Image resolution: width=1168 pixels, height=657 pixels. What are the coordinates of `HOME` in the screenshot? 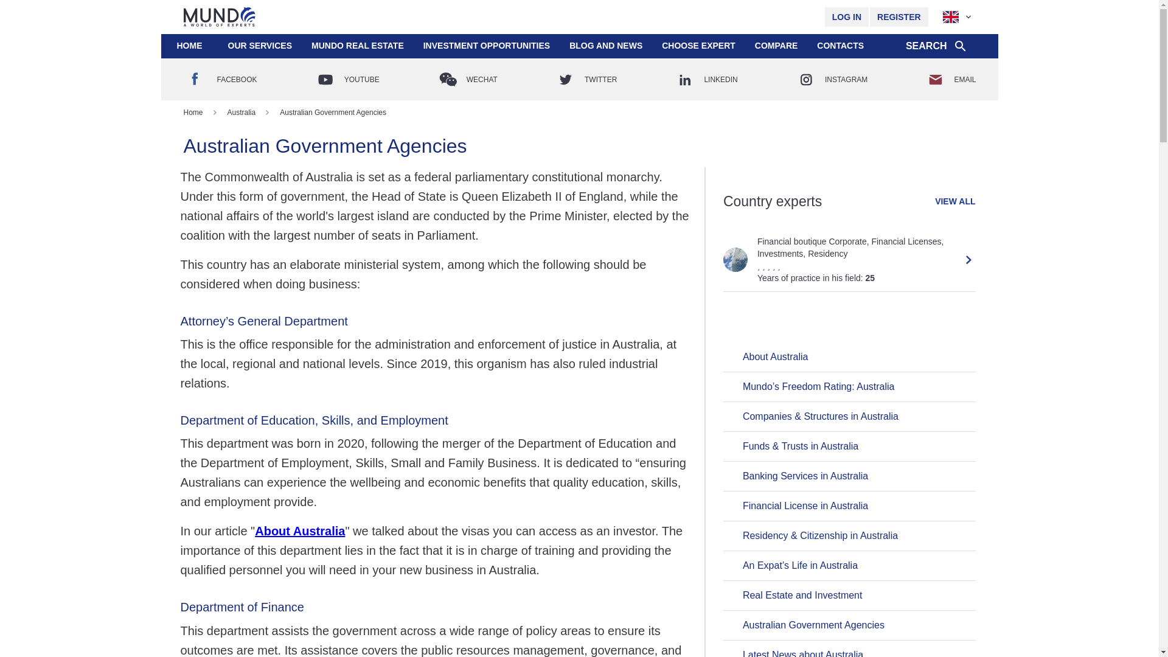 It's located at (189, 46).